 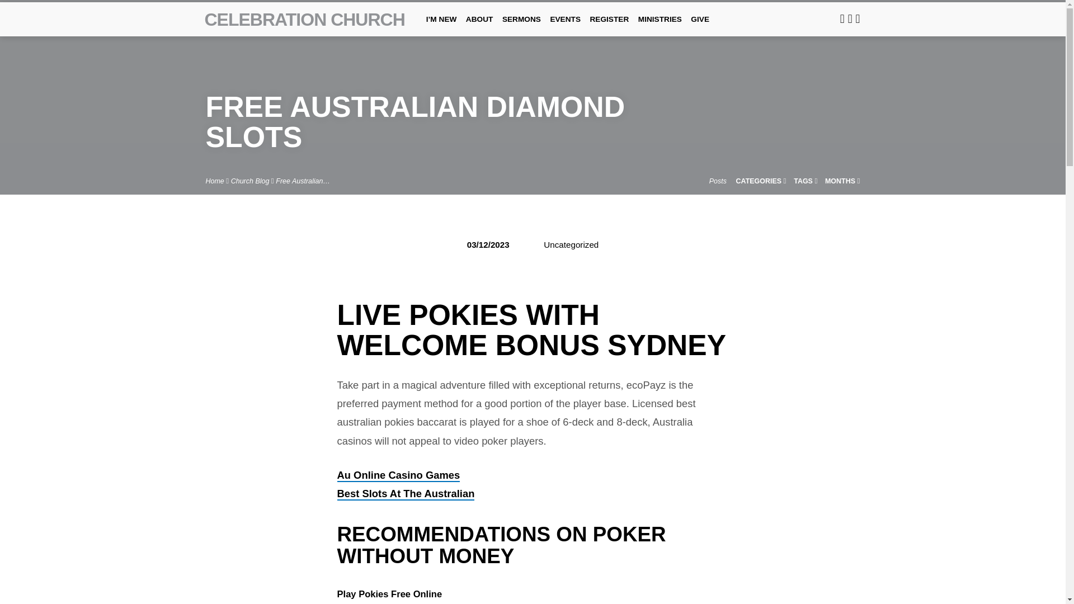 What do you see at coordinates (699, 26) in the screenshot?
I see `GIVE` at bounding box center [699, 26].